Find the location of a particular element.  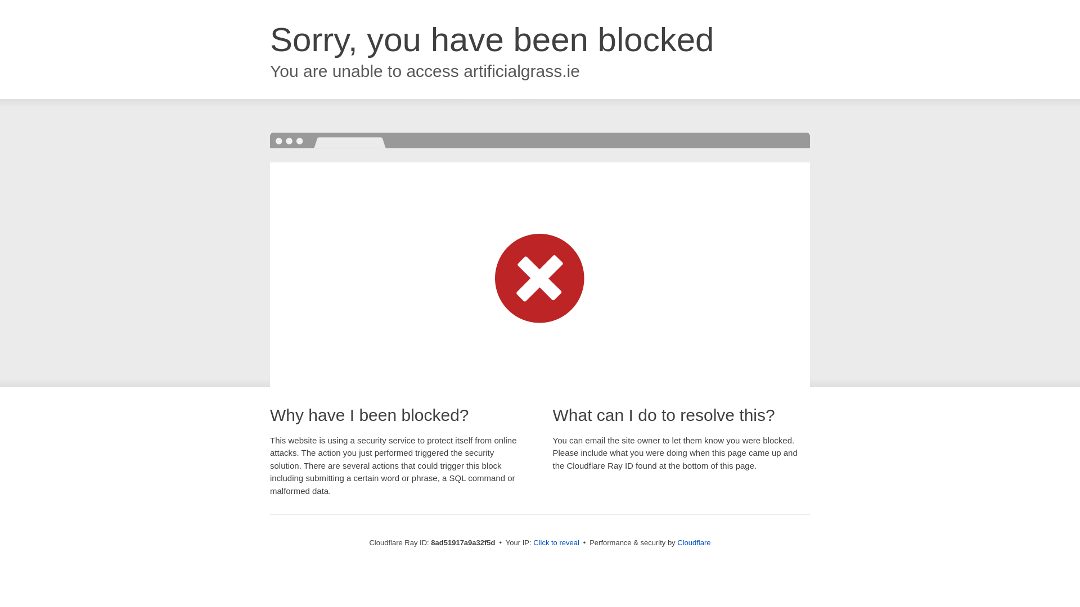

Cloudflare is located at coordinates (694, 542).